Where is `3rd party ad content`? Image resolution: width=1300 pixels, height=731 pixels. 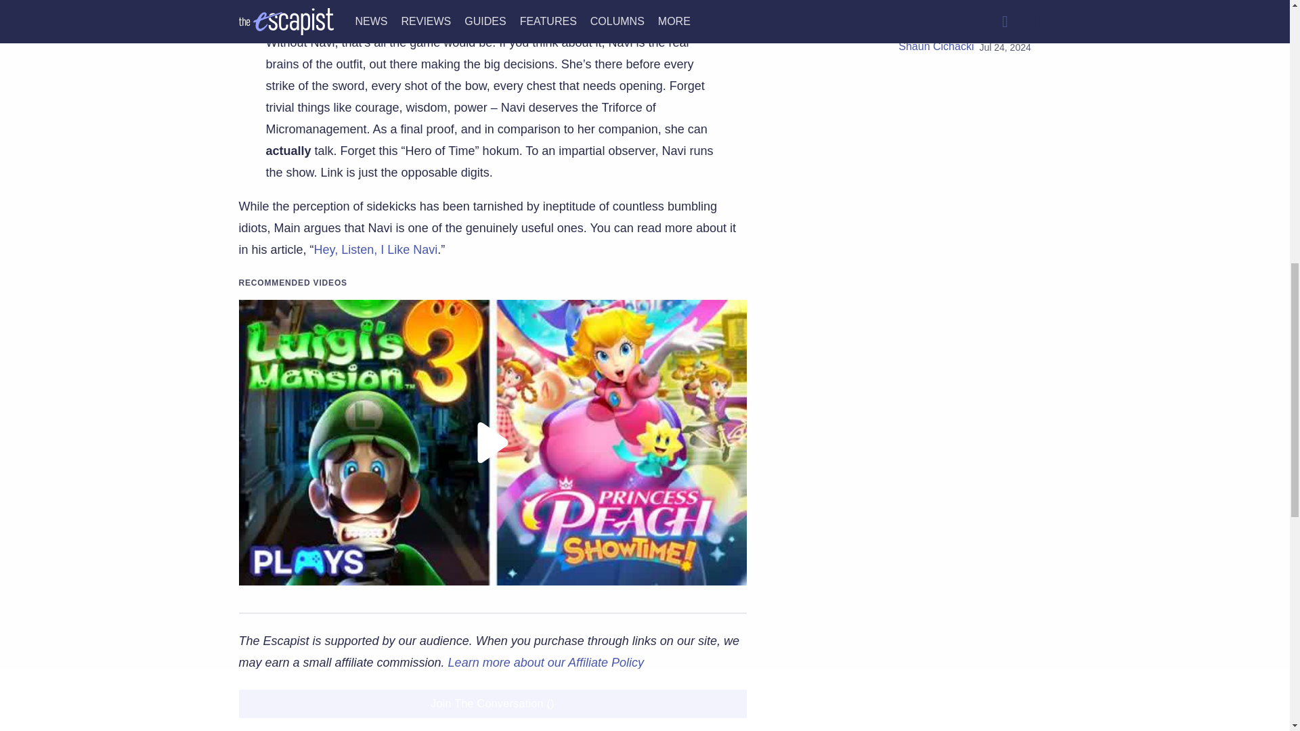
3rd party ad content is located at coordinates (915, 177).